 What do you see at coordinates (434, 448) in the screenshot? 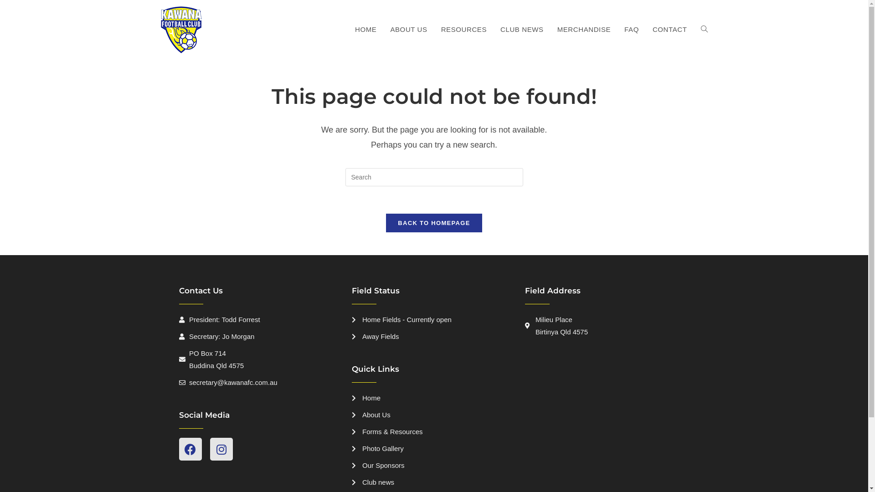
I see `Photo Gallery` at bounding box center [434, 448].